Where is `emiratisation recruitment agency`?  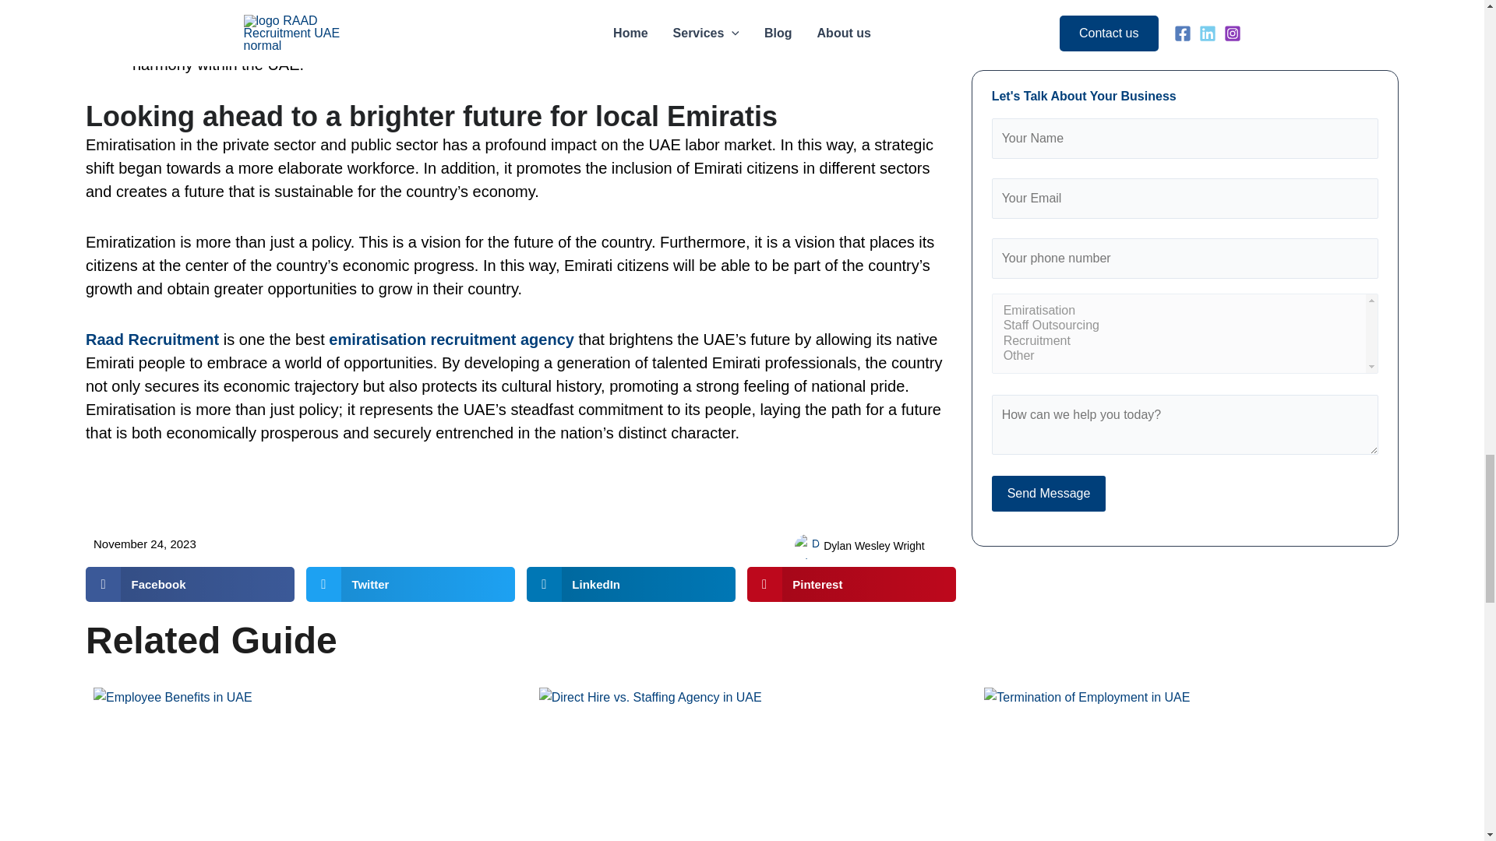 emiratisation recruitment agency is located at coordinates (452, 340).